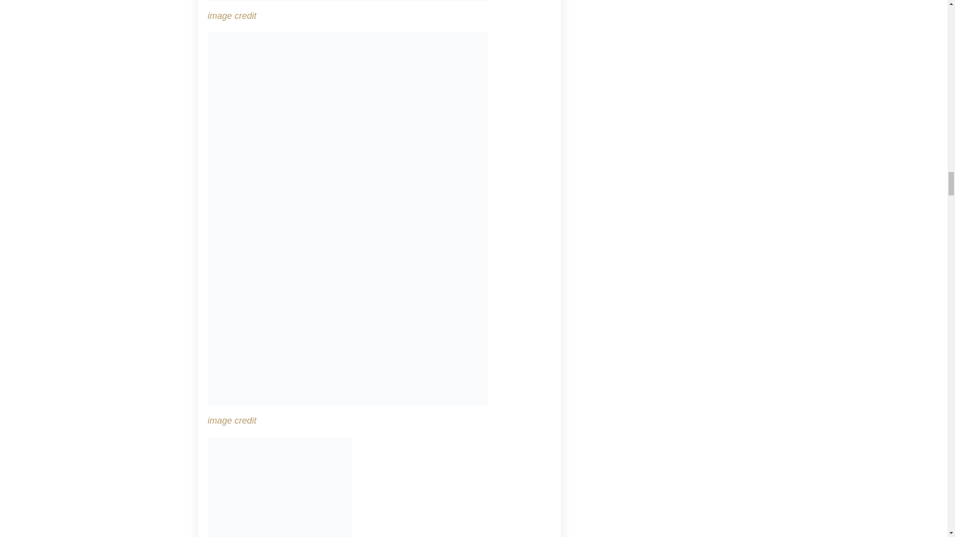 The width and height of the screenshot is (955, 537). Describe the element at coordinates (232, 16) in the screenshot. I see `image credit` at that location.